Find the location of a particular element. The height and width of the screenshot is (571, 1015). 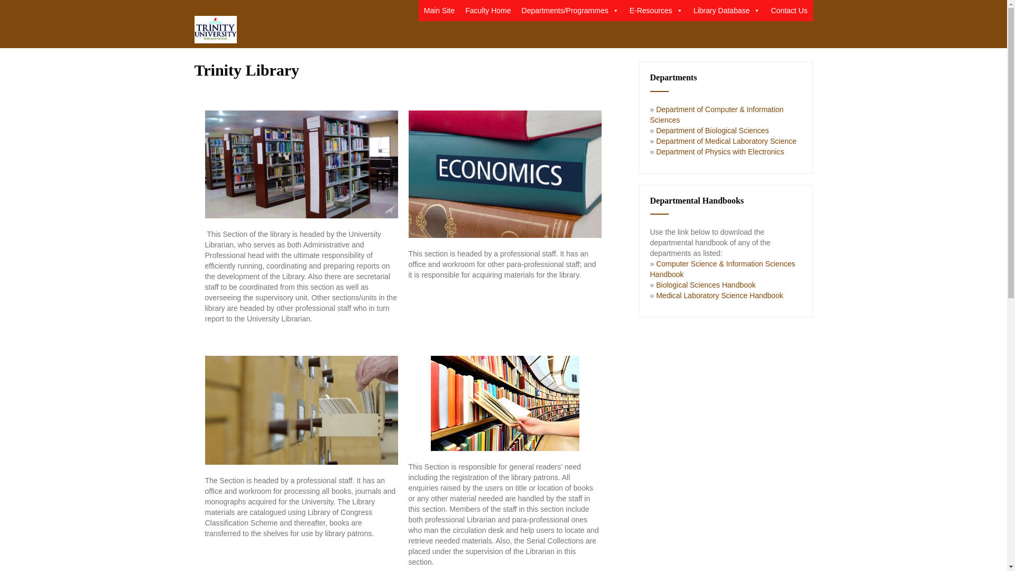

Biological Sciences Handbook is located at coordinates (705, 284).